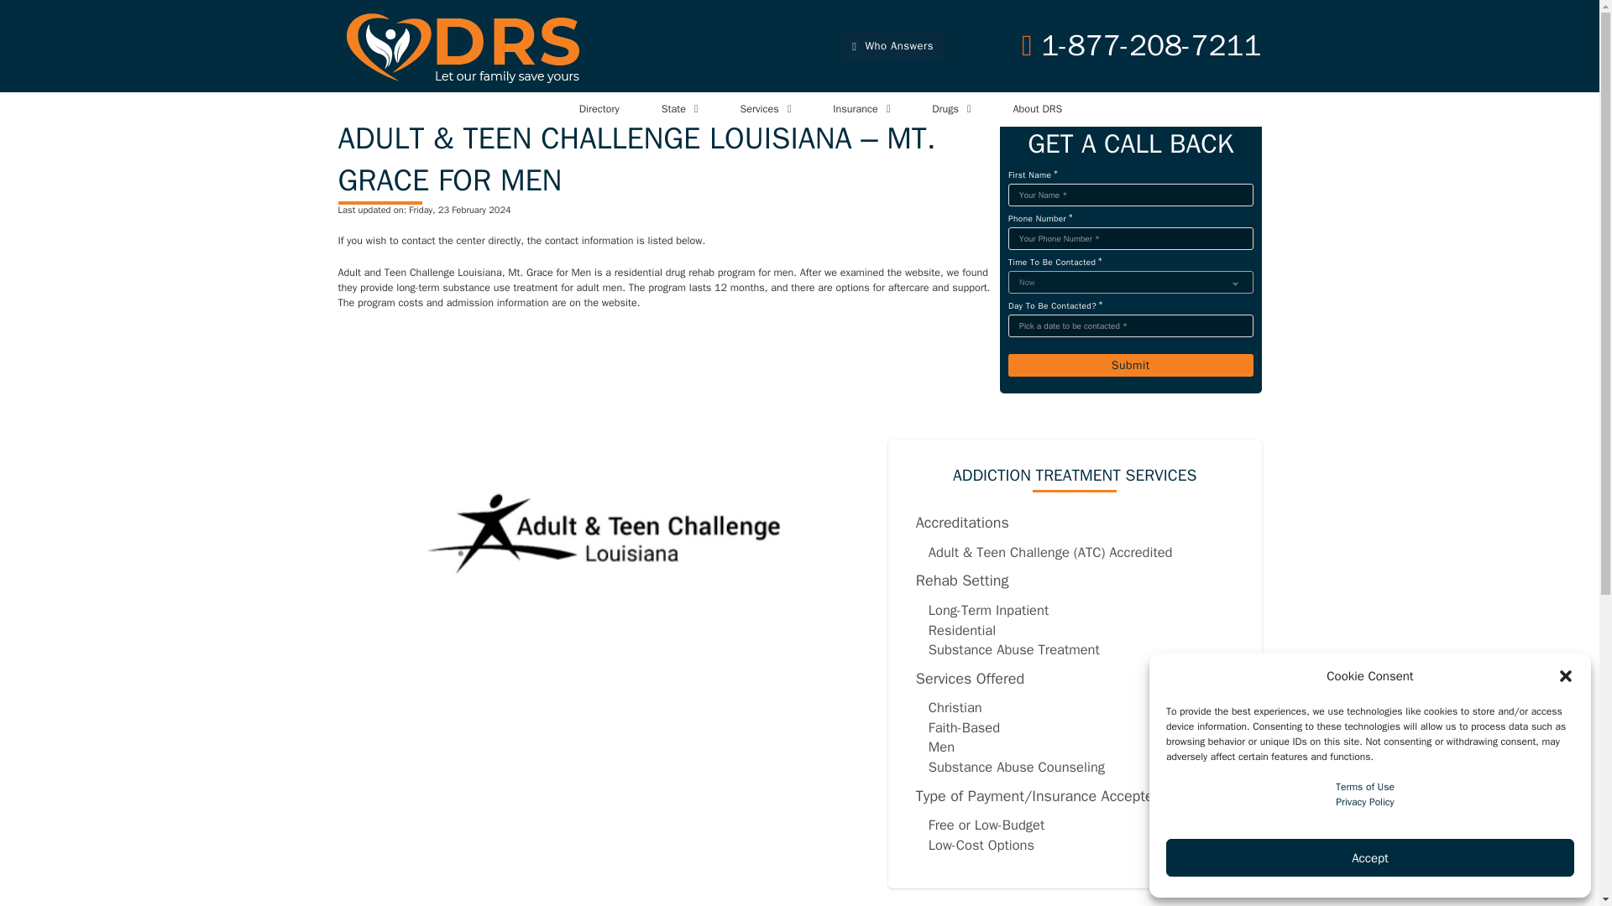 The image size is (1612, 906). I want to click on Privacy Policy, so click(1365, 802).